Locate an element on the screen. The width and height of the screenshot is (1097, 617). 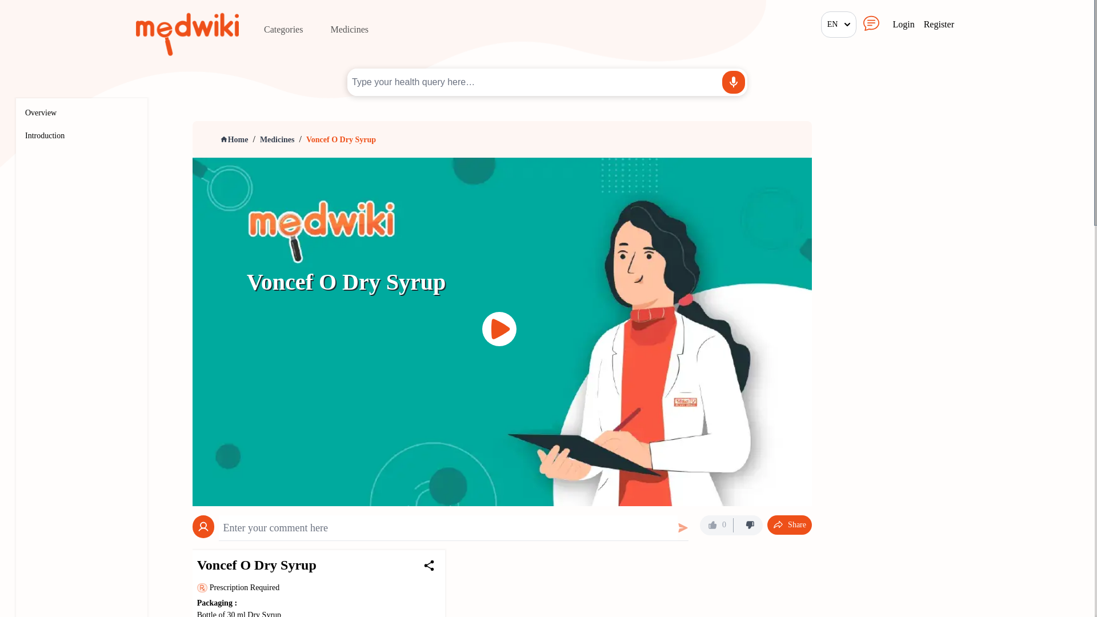
Home is located at coordinates (234, 139).